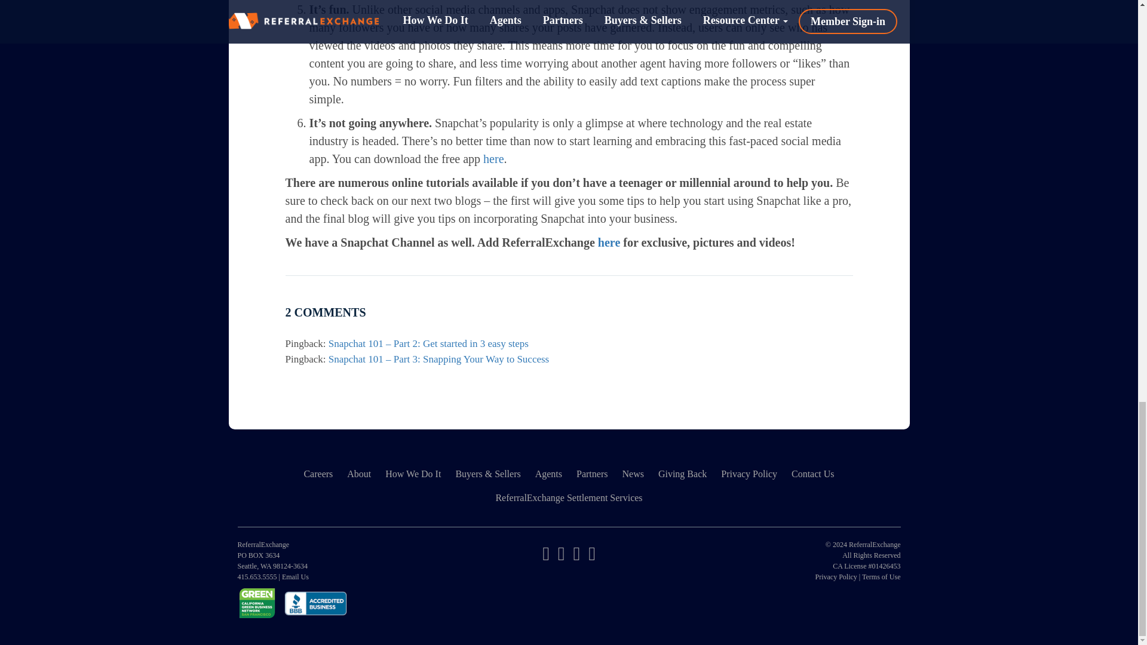 The width and height of the screenshot is (1147, 645). Describe the element at coordinates (295, 577) in the screenshot. I see `Email Us` at that location.